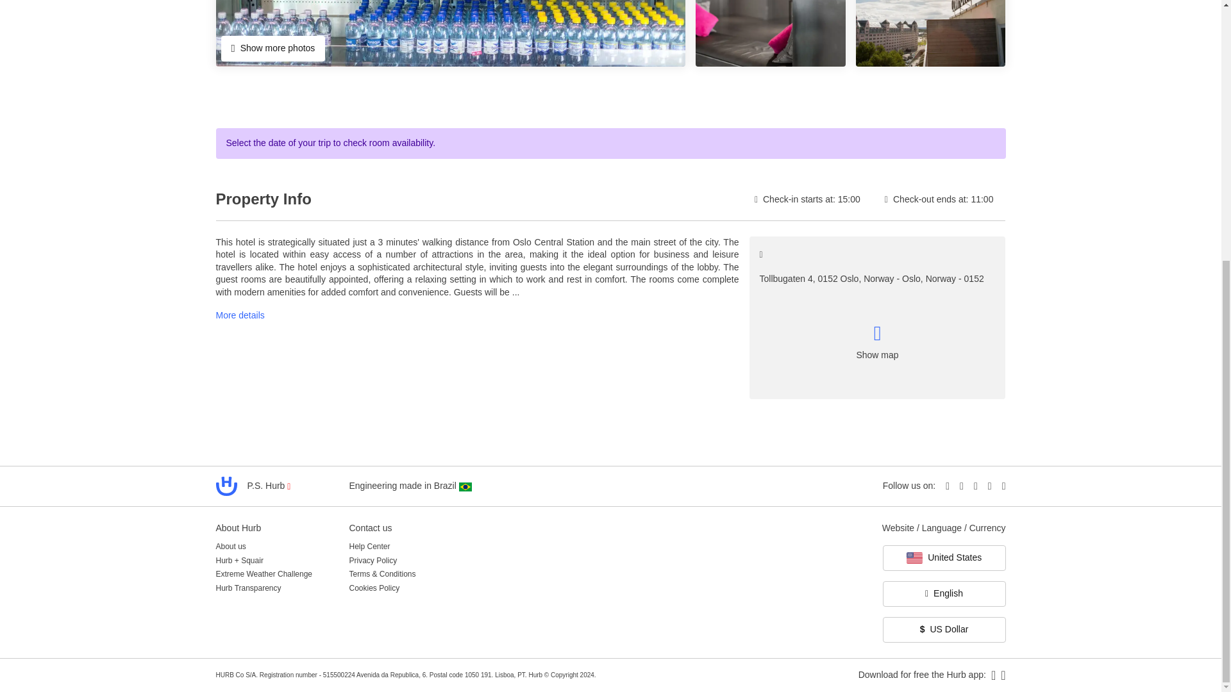 Image resolution: width=1231 pixels, height=692 pixels. What do you see at coordinates (369, 547) in the screenshot?
I see `Help Center` at bounding box center [369, 547].